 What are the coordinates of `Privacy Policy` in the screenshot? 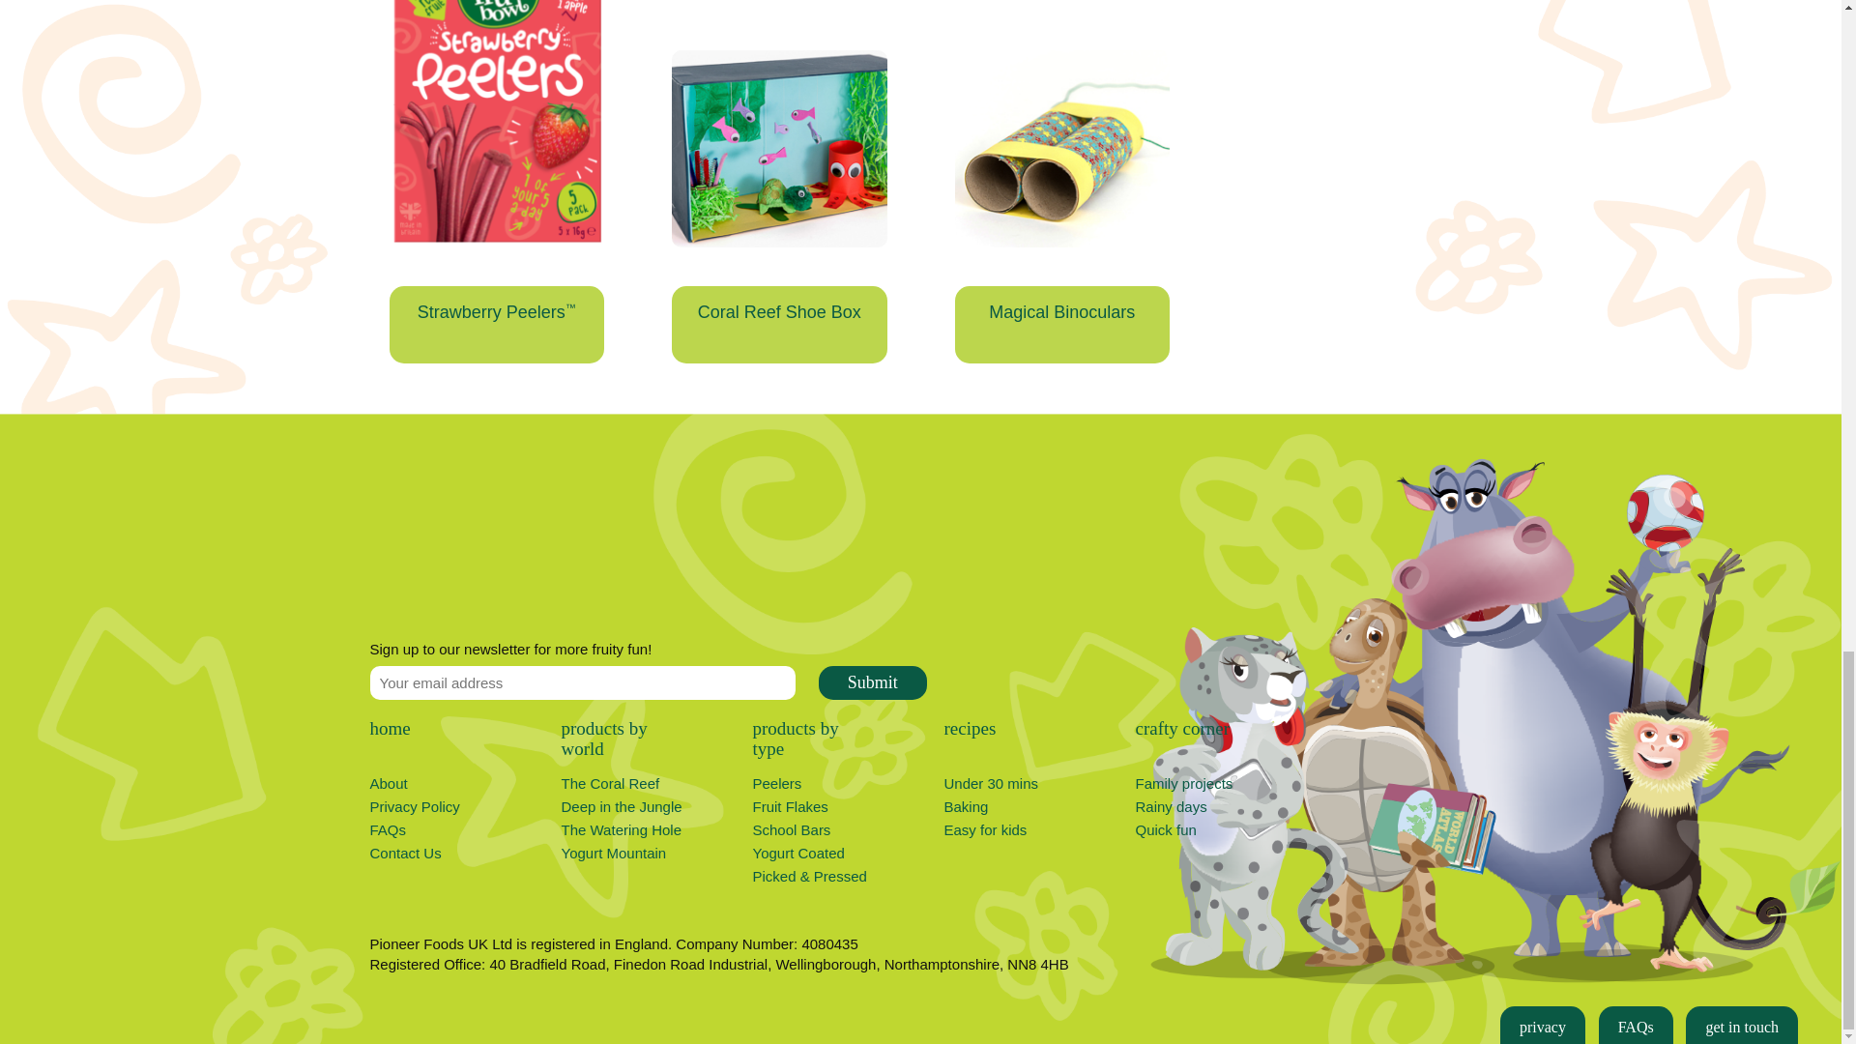 It's located at (414, 806).